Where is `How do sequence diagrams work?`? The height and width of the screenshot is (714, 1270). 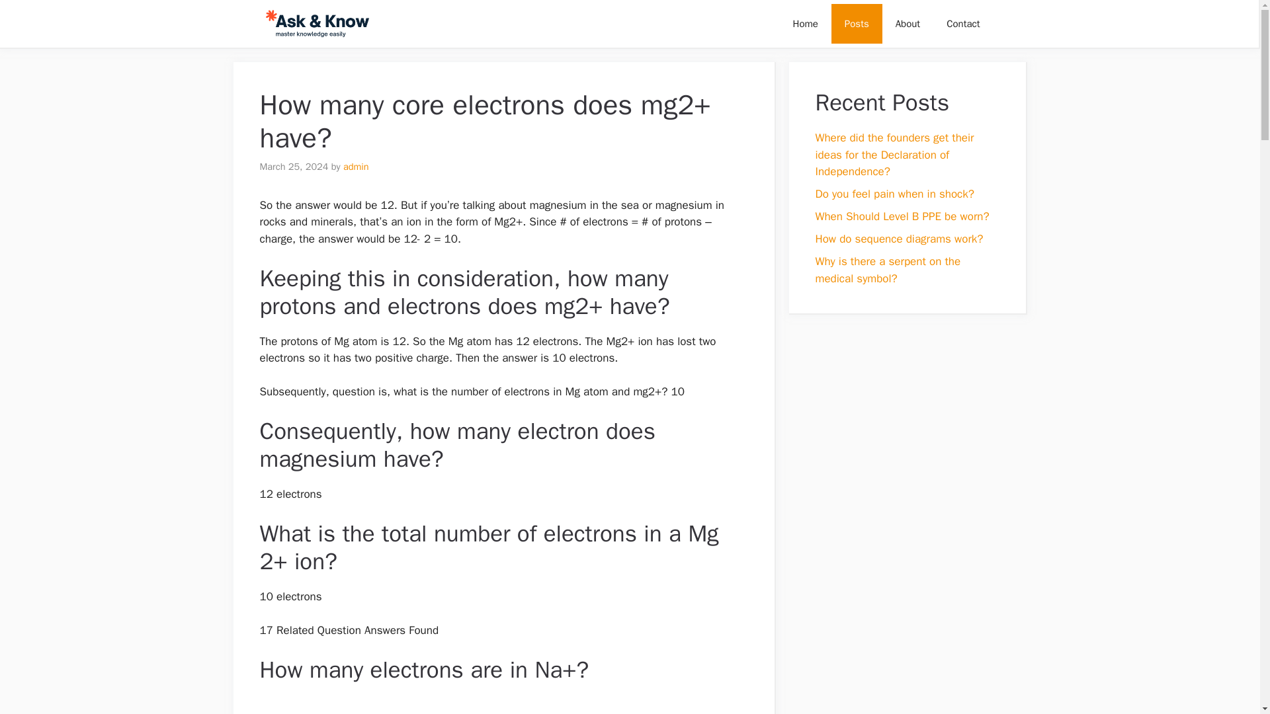
How do sequence diagrams work? is located at coordinates (899, 239).